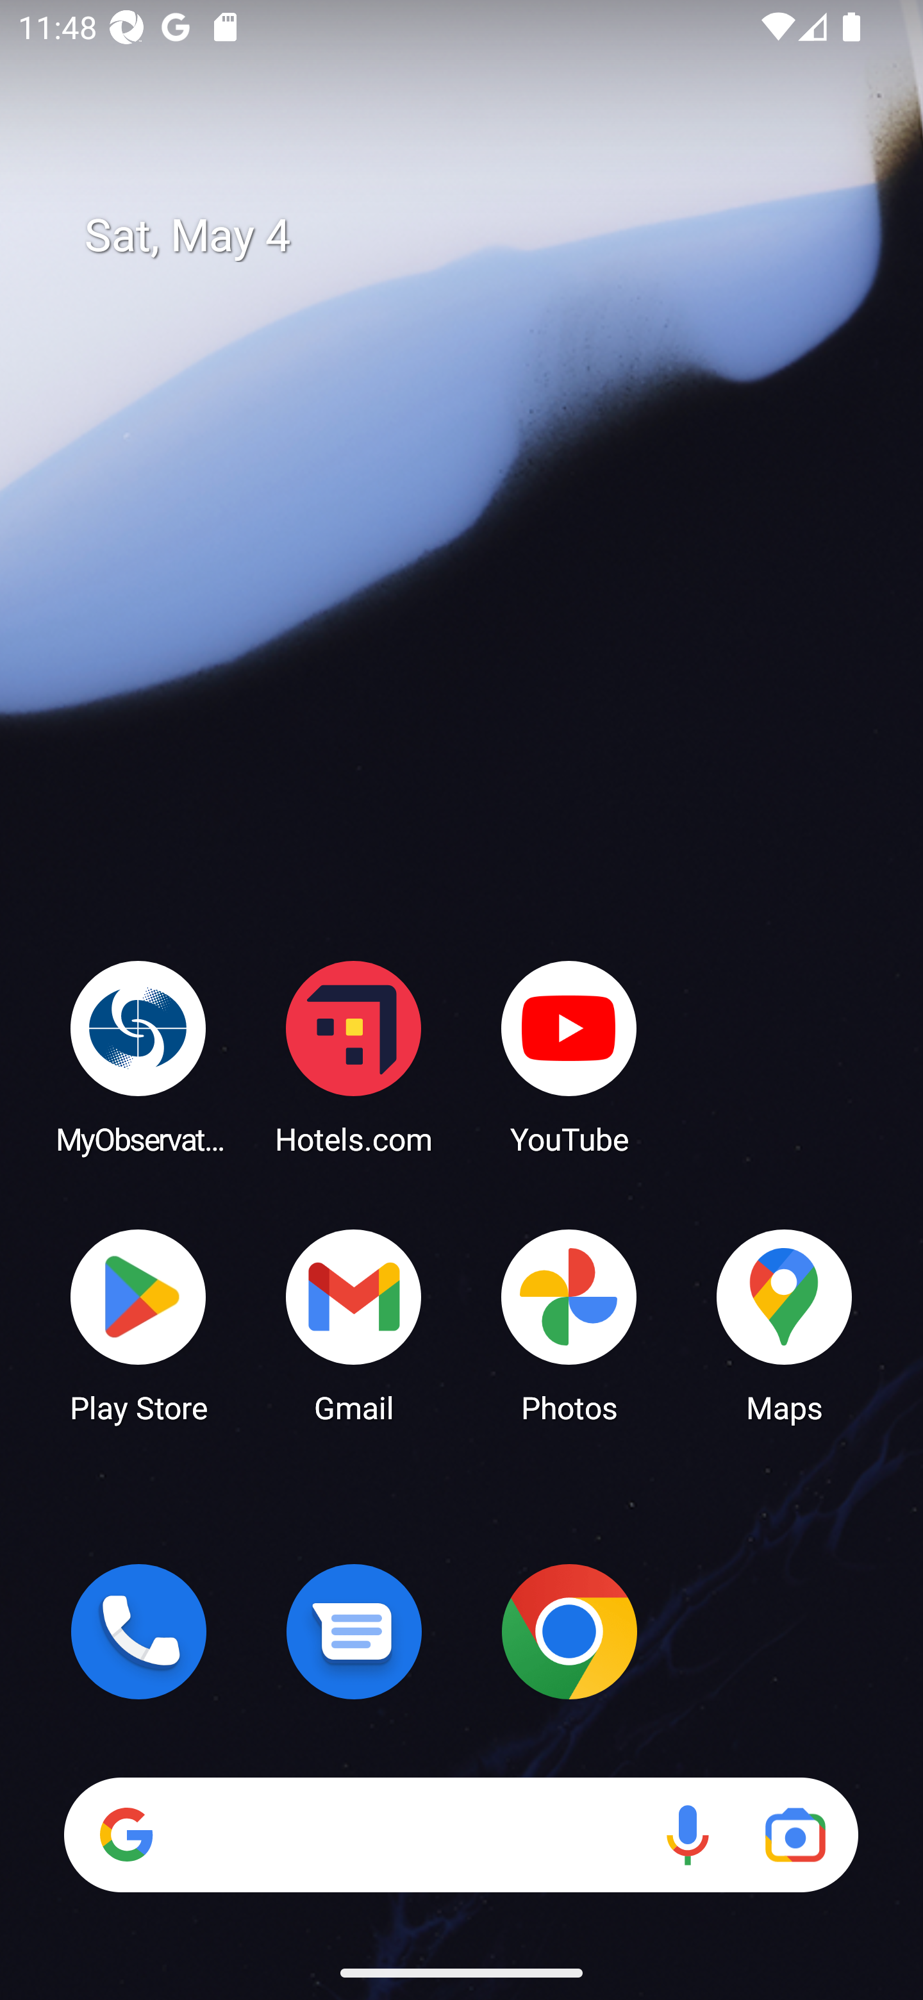 Image resolution: width=923 pixels, height=2000 pixels. What do you see at coordinates (569, 1631) in the screenshot?
I see `Chrome` at bounding box center [569, 1631].